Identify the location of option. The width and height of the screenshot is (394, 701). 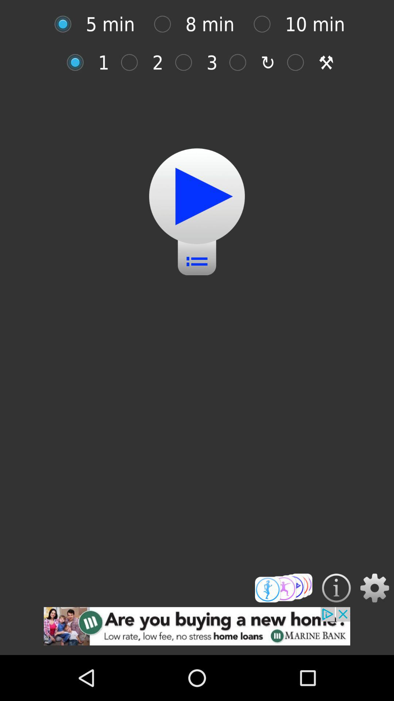
(266, 24).